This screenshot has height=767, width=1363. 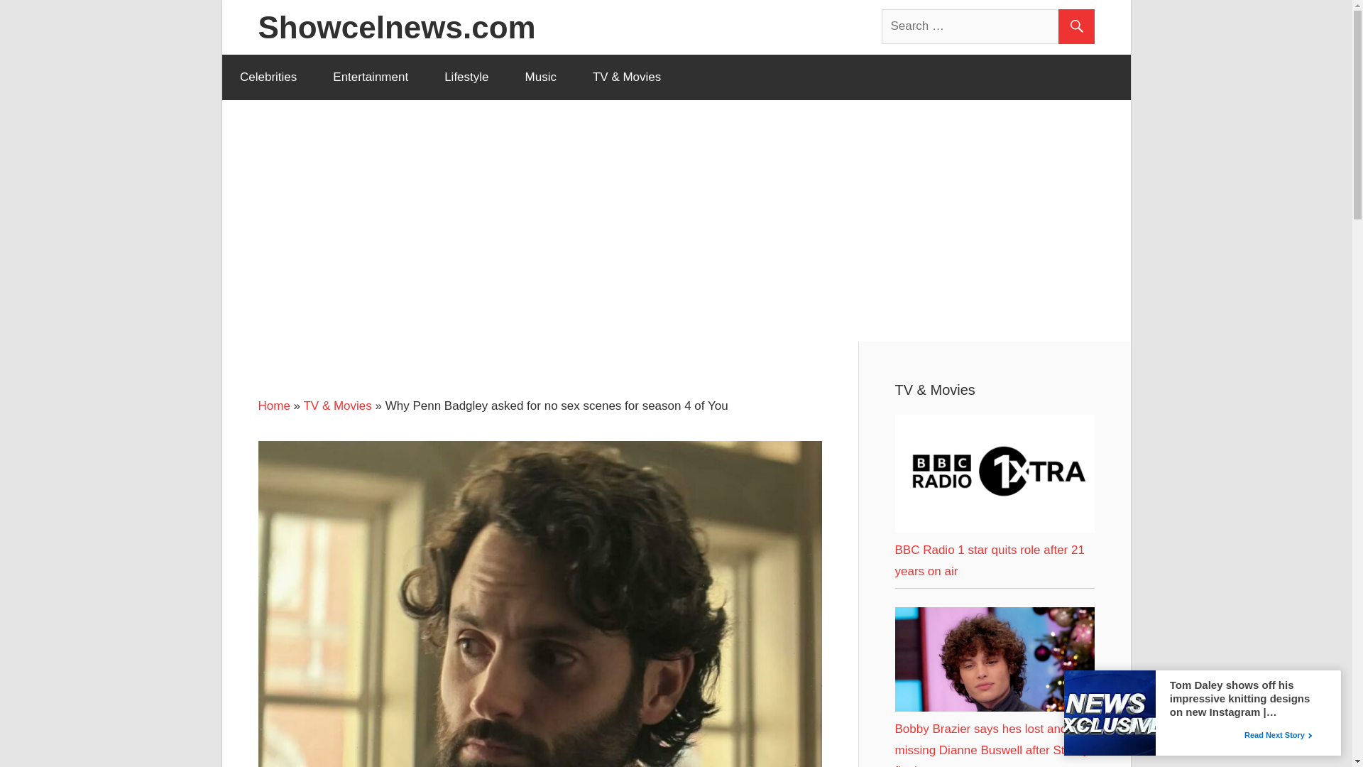 I want to click on Lifestyle, so click(x=466, y=77).